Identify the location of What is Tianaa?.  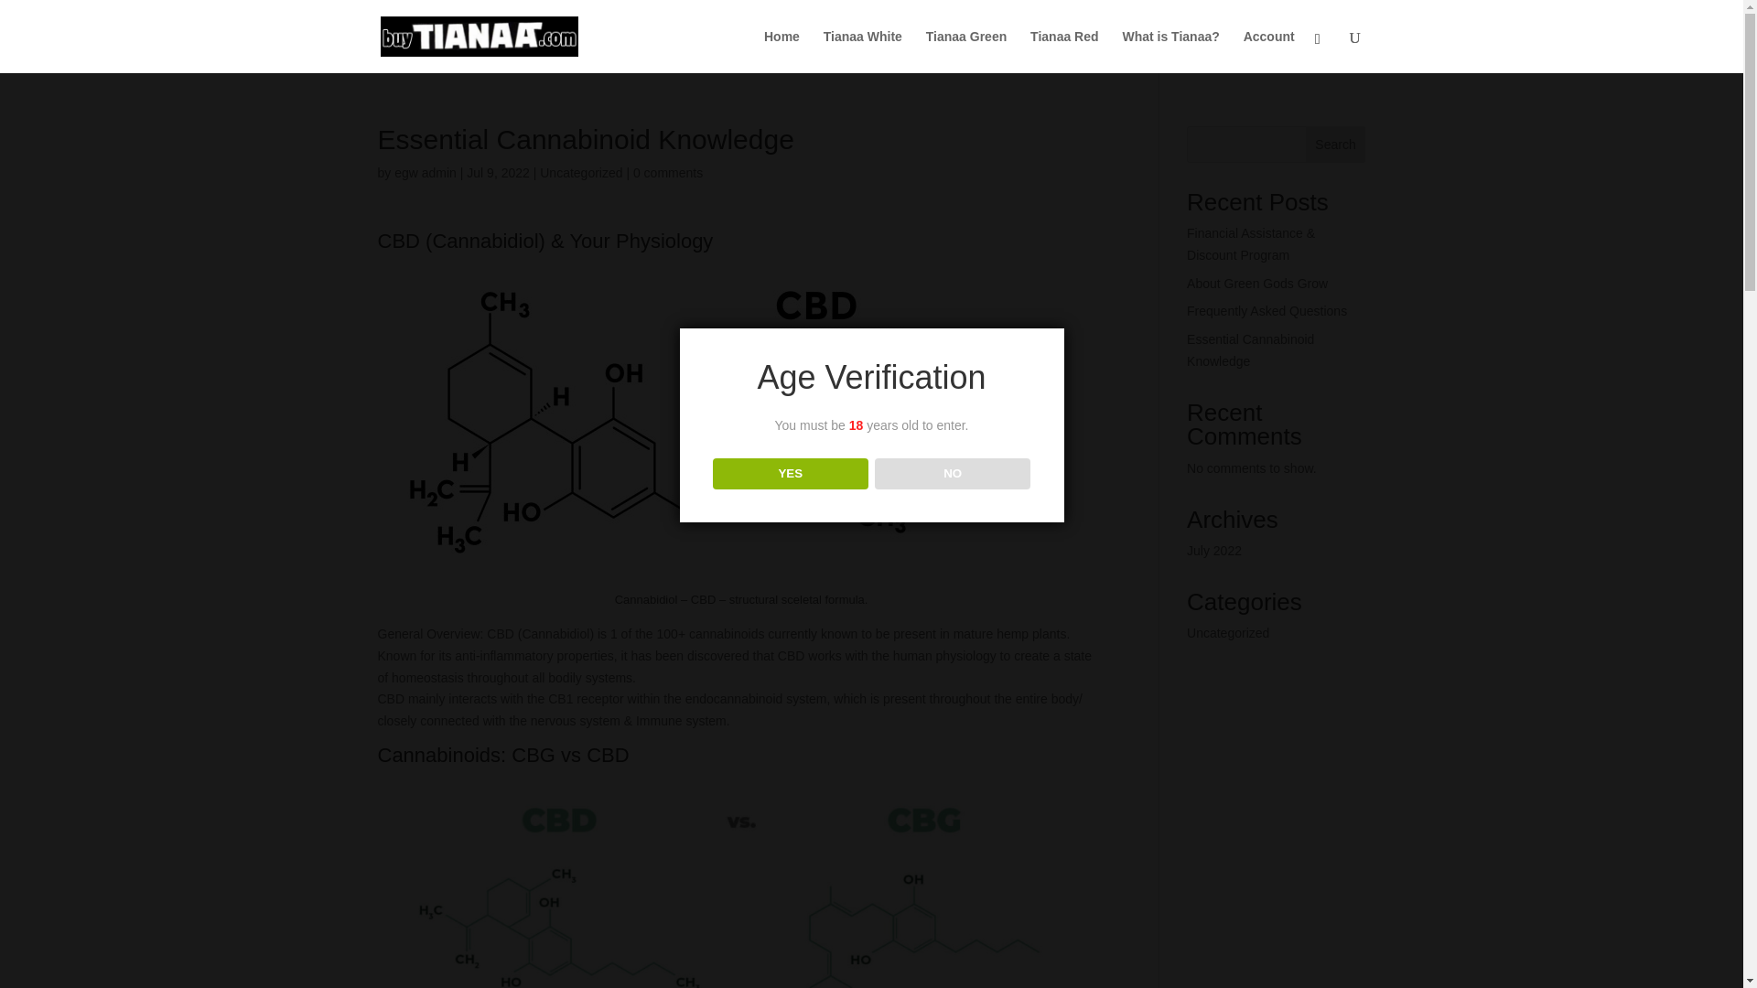
(1170, 51).